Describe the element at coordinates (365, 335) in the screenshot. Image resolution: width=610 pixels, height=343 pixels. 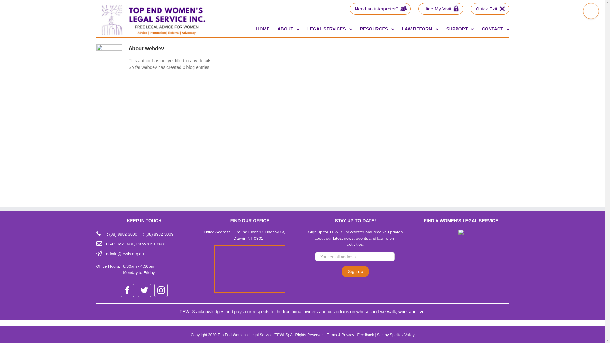
I see `Feedback` at that location.